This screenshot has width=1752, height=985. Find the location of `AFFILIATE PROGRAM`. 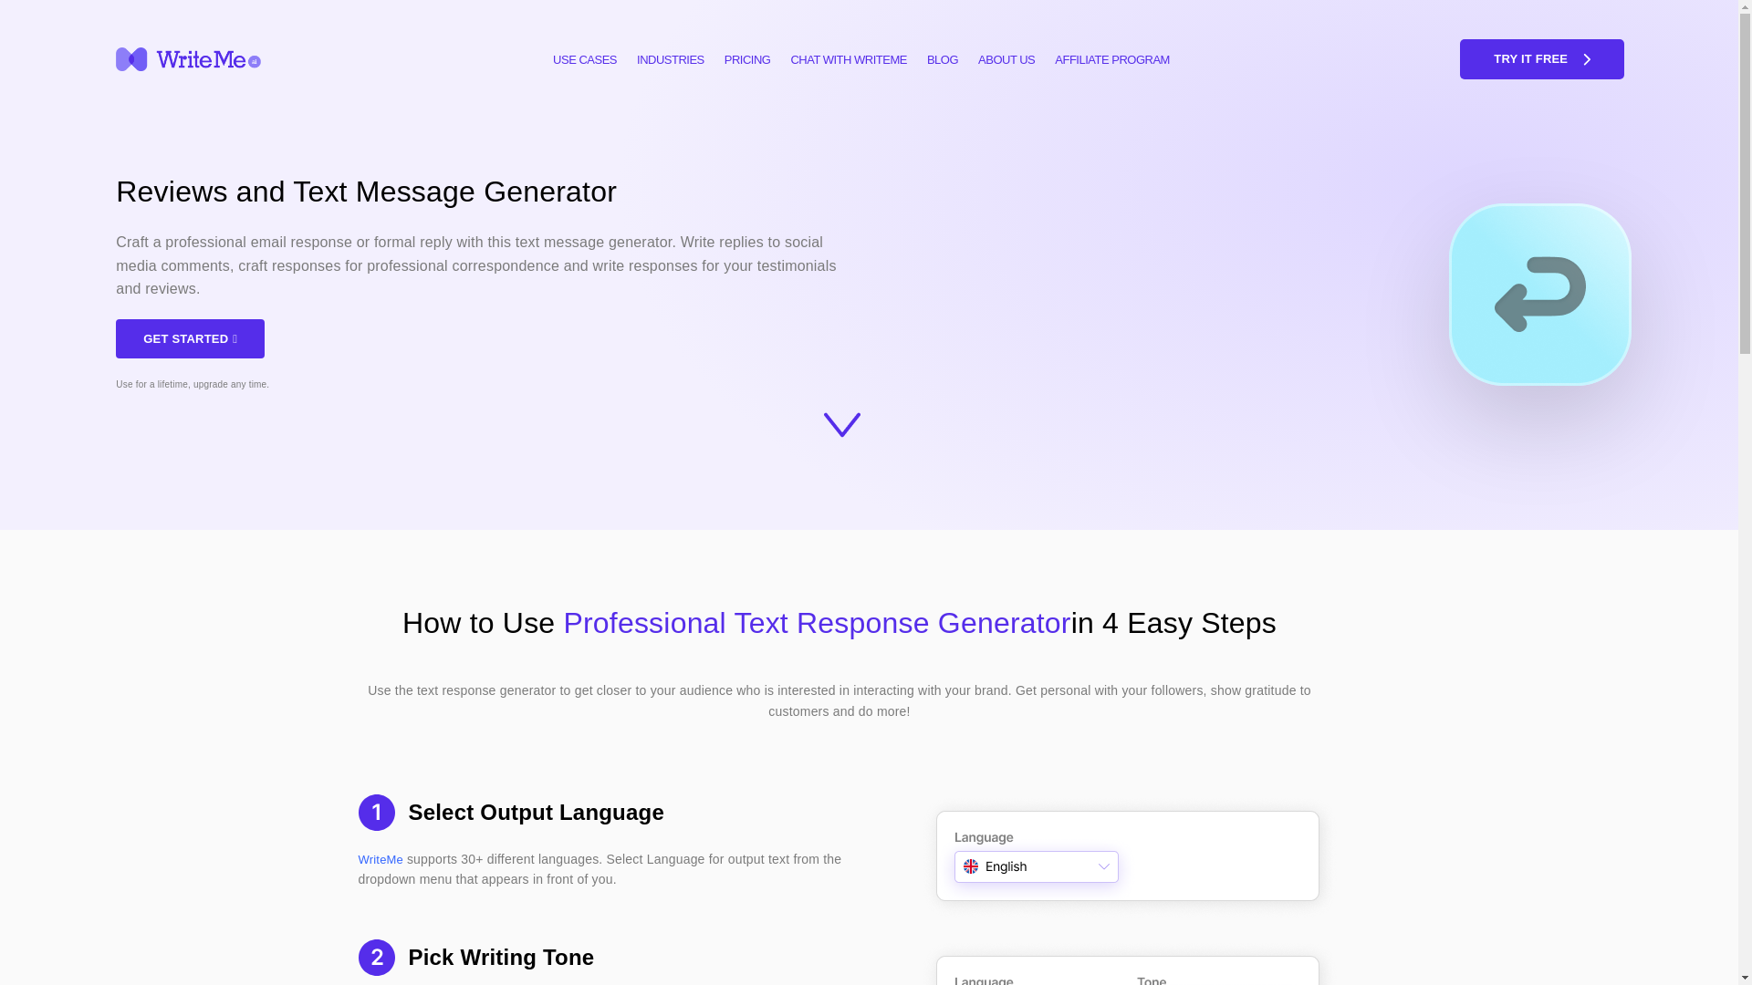

AFFILIATE PROGRAM is located at coordinates (1111, 58).